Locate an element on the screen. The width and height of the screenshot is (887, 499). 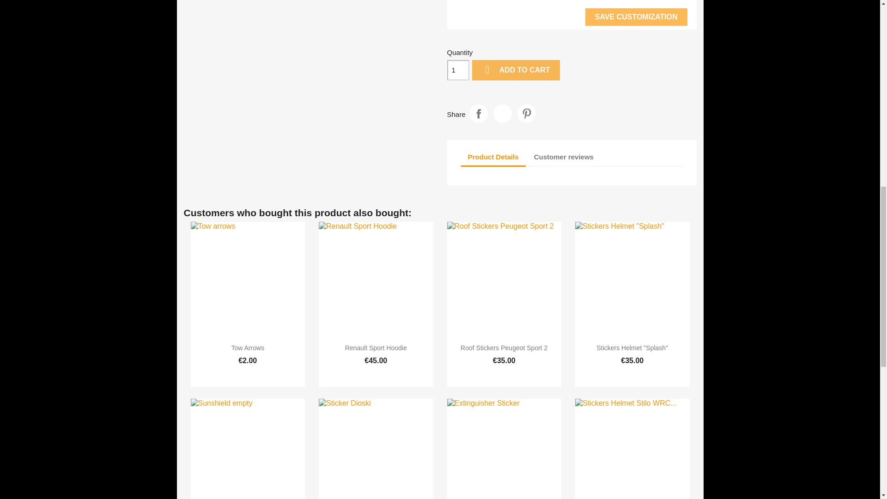
1 is located at coordinates (458, 70).